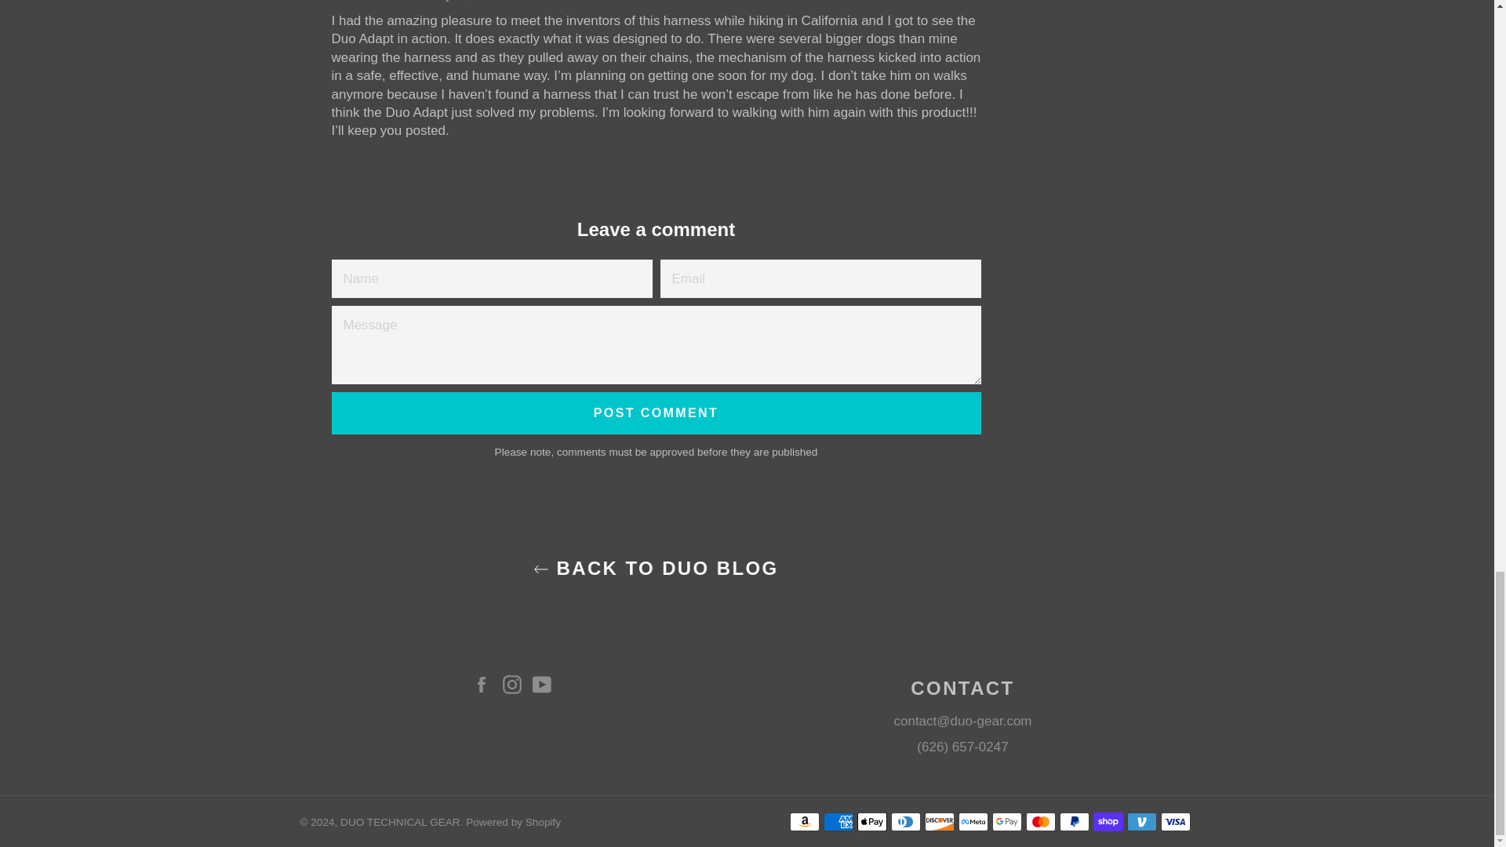 The width and height of the screenshot is (1506, 847). Describe the element at coordinates (515, 684) in the screenshot. I see `DUO TECHNICAL GEAR on Instagram` at that location.